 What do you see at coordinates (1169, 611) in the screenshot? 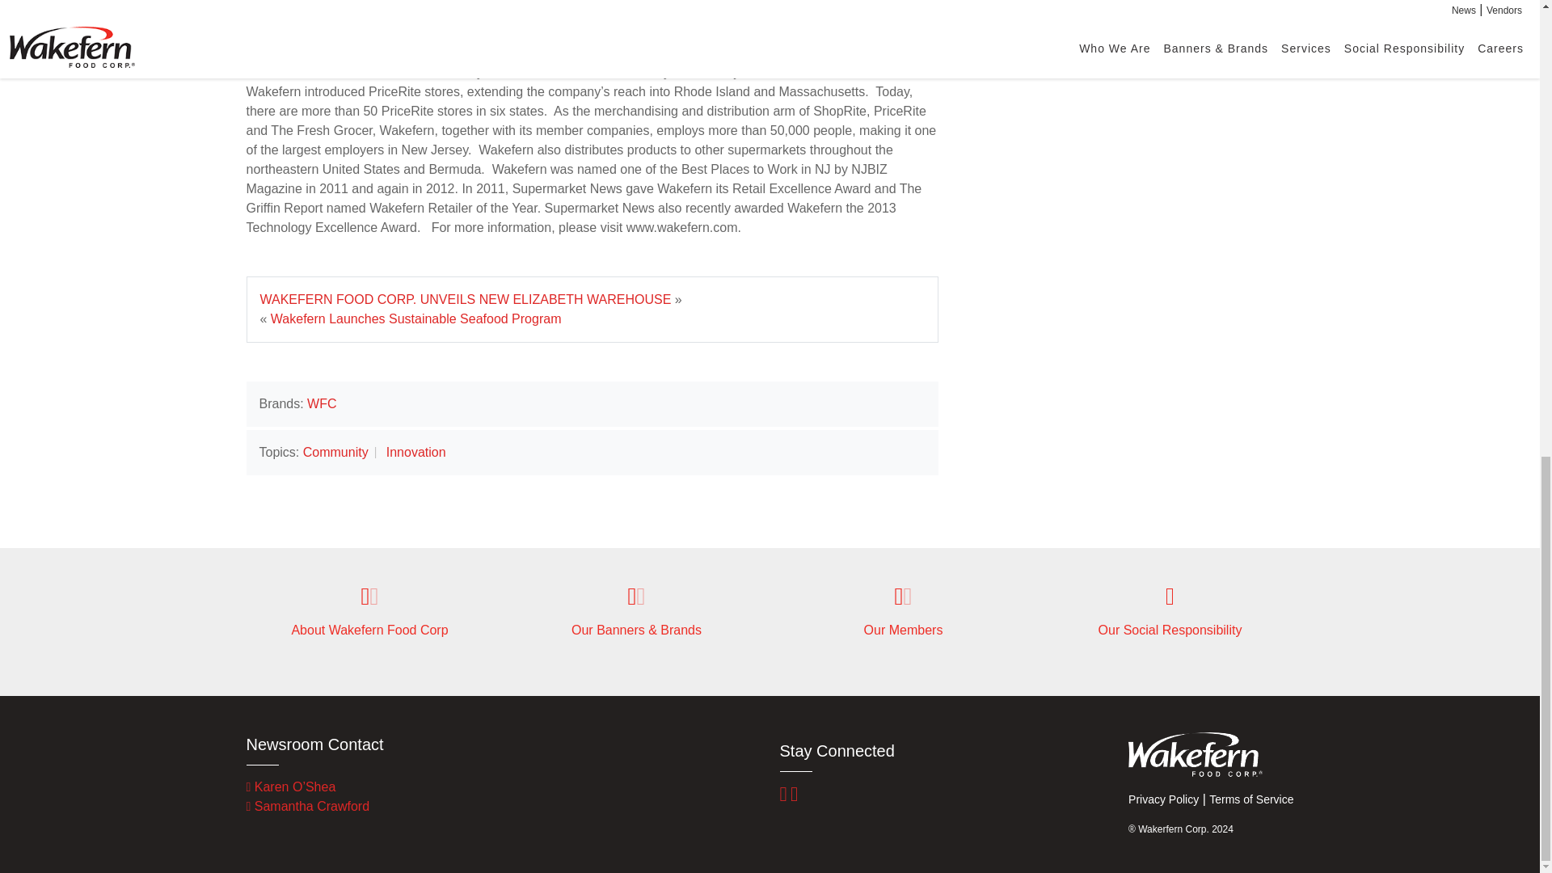
I see `Our Social Responsibility` at bounding box center [1169, 611].